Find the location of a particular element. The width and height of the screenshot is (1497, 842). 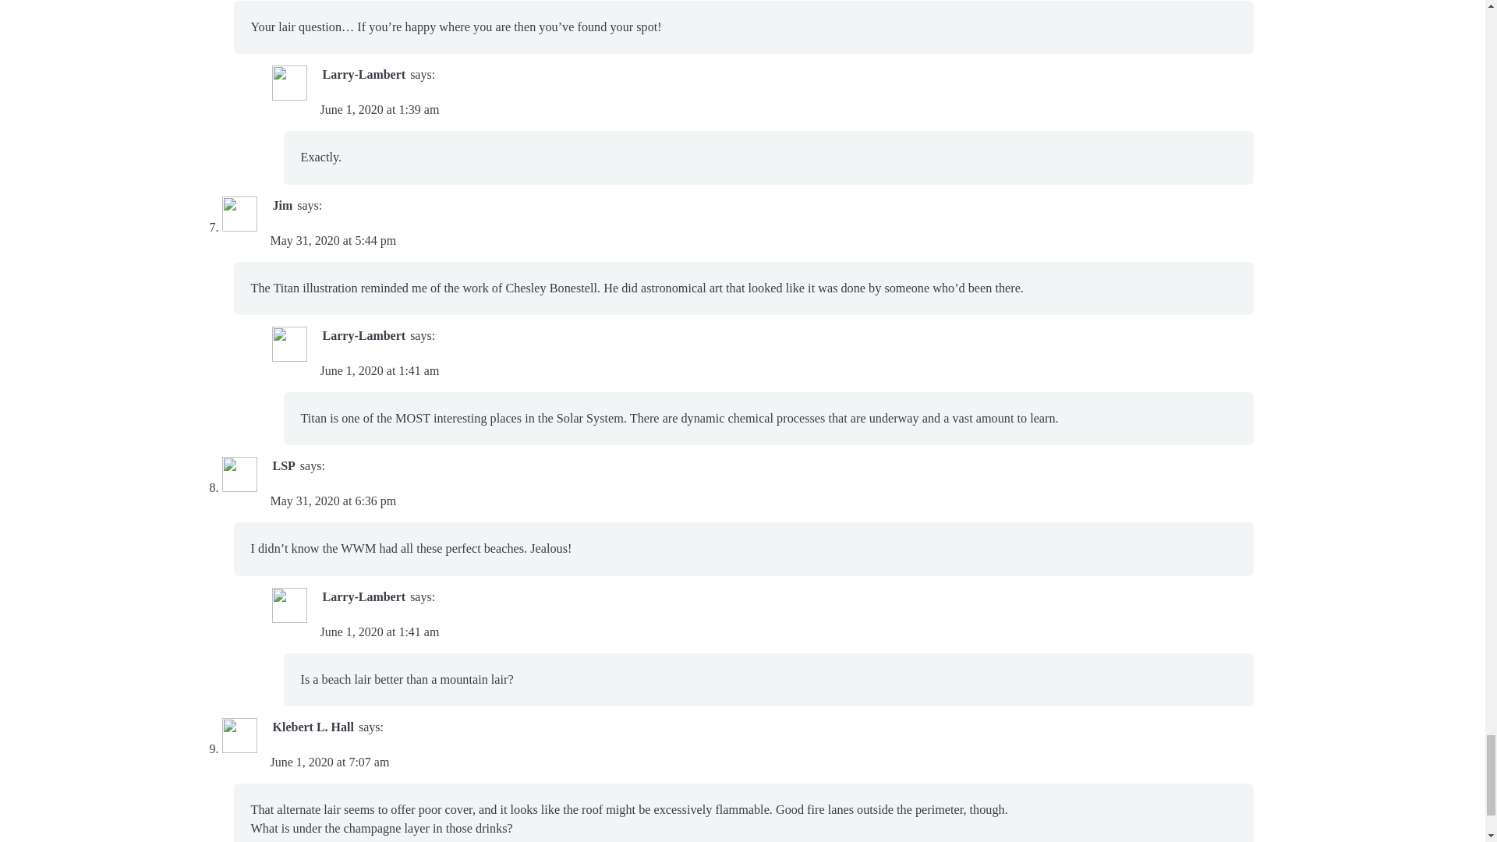

May 31, 2020 at 5:44 pm is located at coordinates (332, 240).